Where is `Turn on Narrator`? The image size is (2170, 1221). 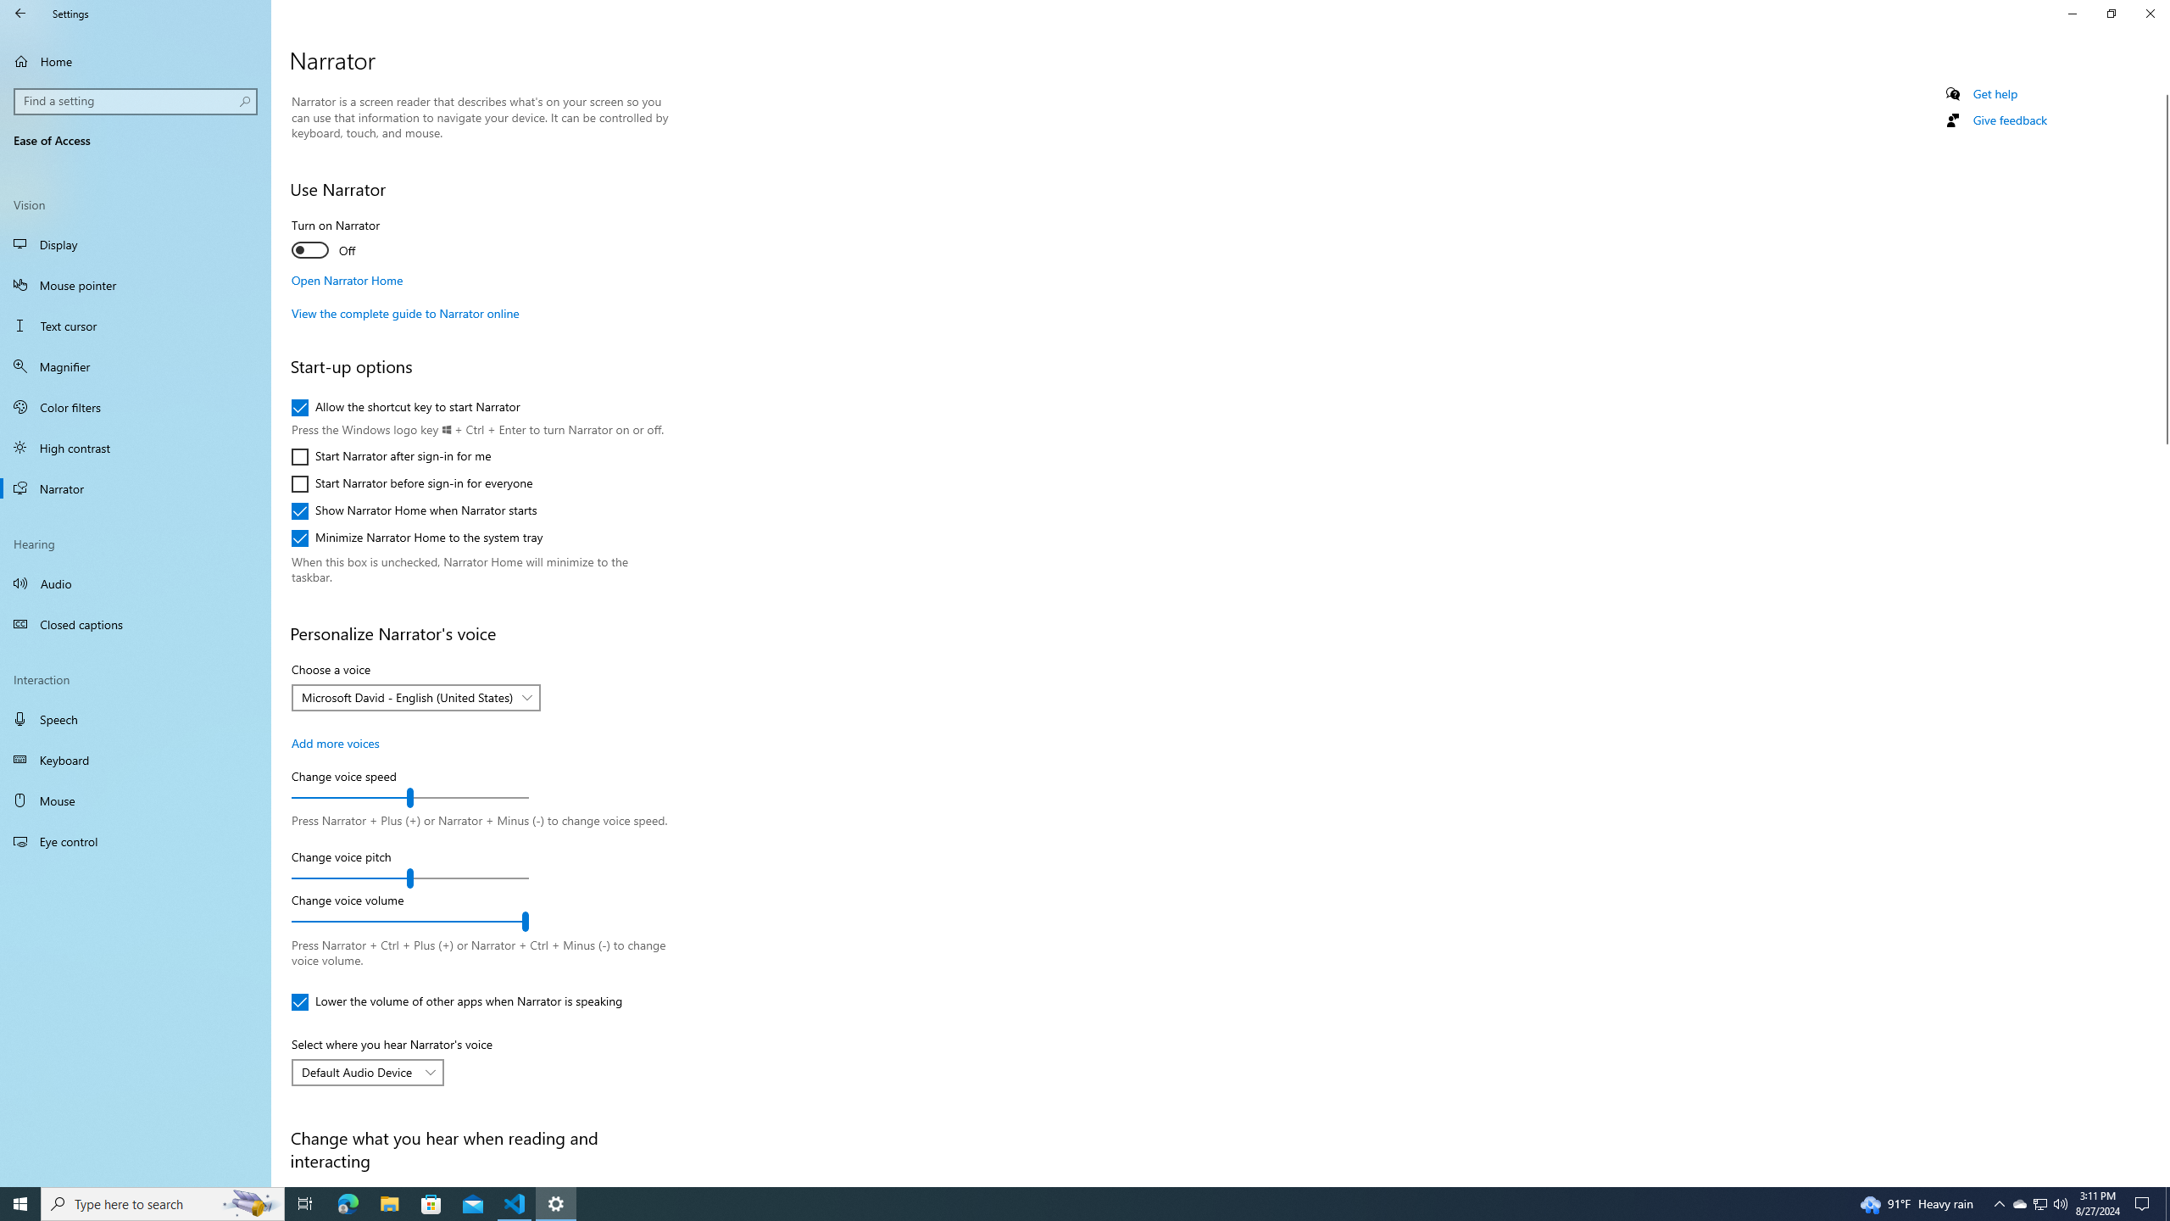
Turn on Narrator is located at coordinates (353, 241).